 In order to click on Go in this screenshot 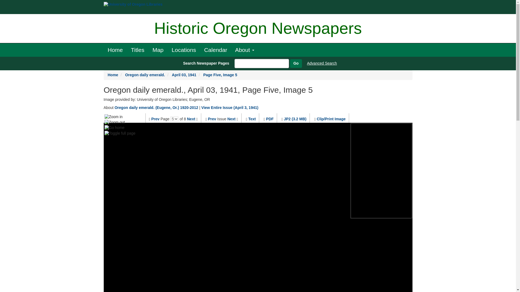, I will do `click(296, 63)`.